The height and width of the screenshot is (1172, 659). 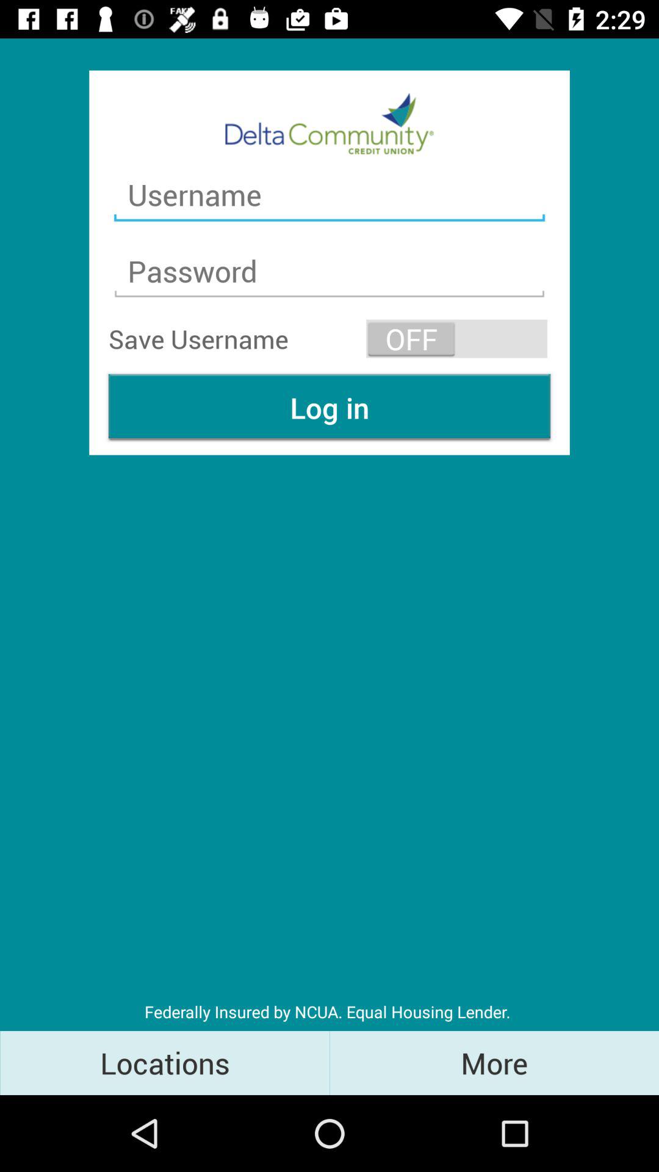 What do you see at coordinates (456, 338) in the screenshot?
I see `launch the item above the log in` at bounding box center [456, 338].